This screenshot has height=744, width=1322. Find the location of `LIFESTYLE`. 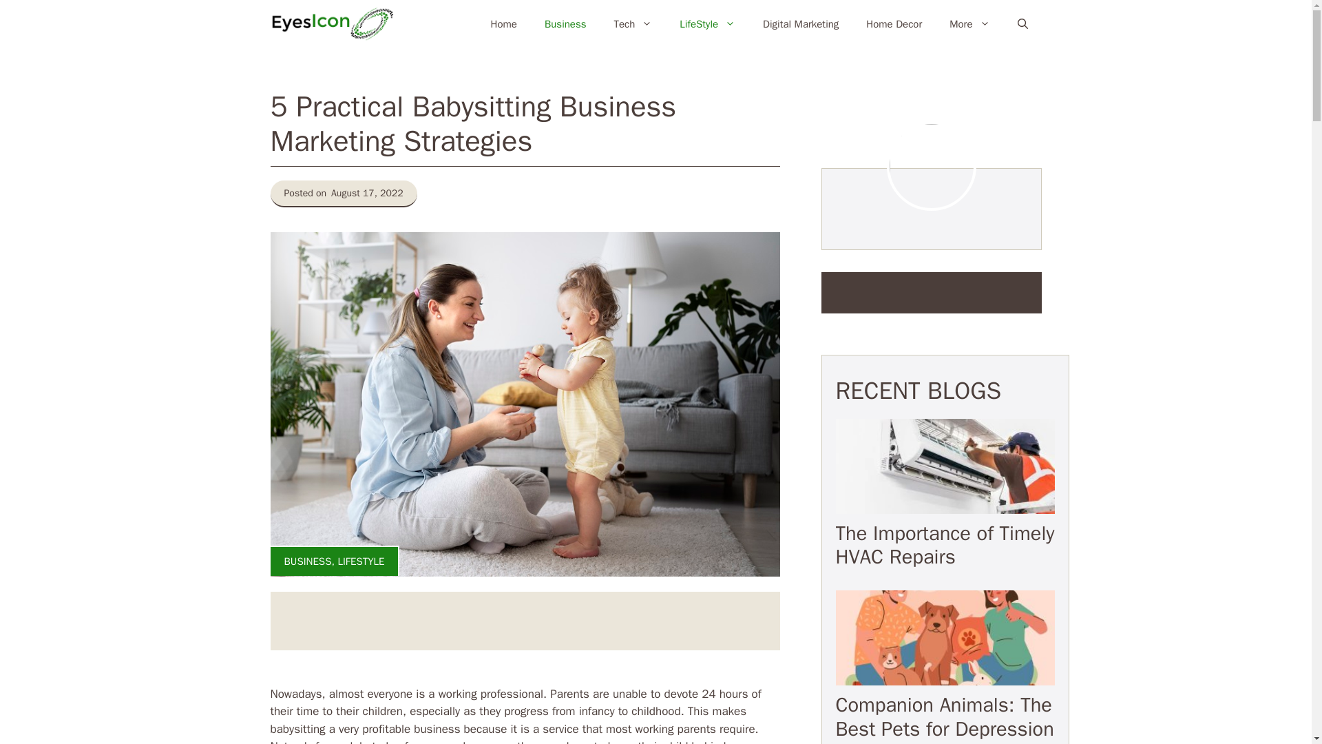

LIFESTYLE is located at coordinates (361, 561).